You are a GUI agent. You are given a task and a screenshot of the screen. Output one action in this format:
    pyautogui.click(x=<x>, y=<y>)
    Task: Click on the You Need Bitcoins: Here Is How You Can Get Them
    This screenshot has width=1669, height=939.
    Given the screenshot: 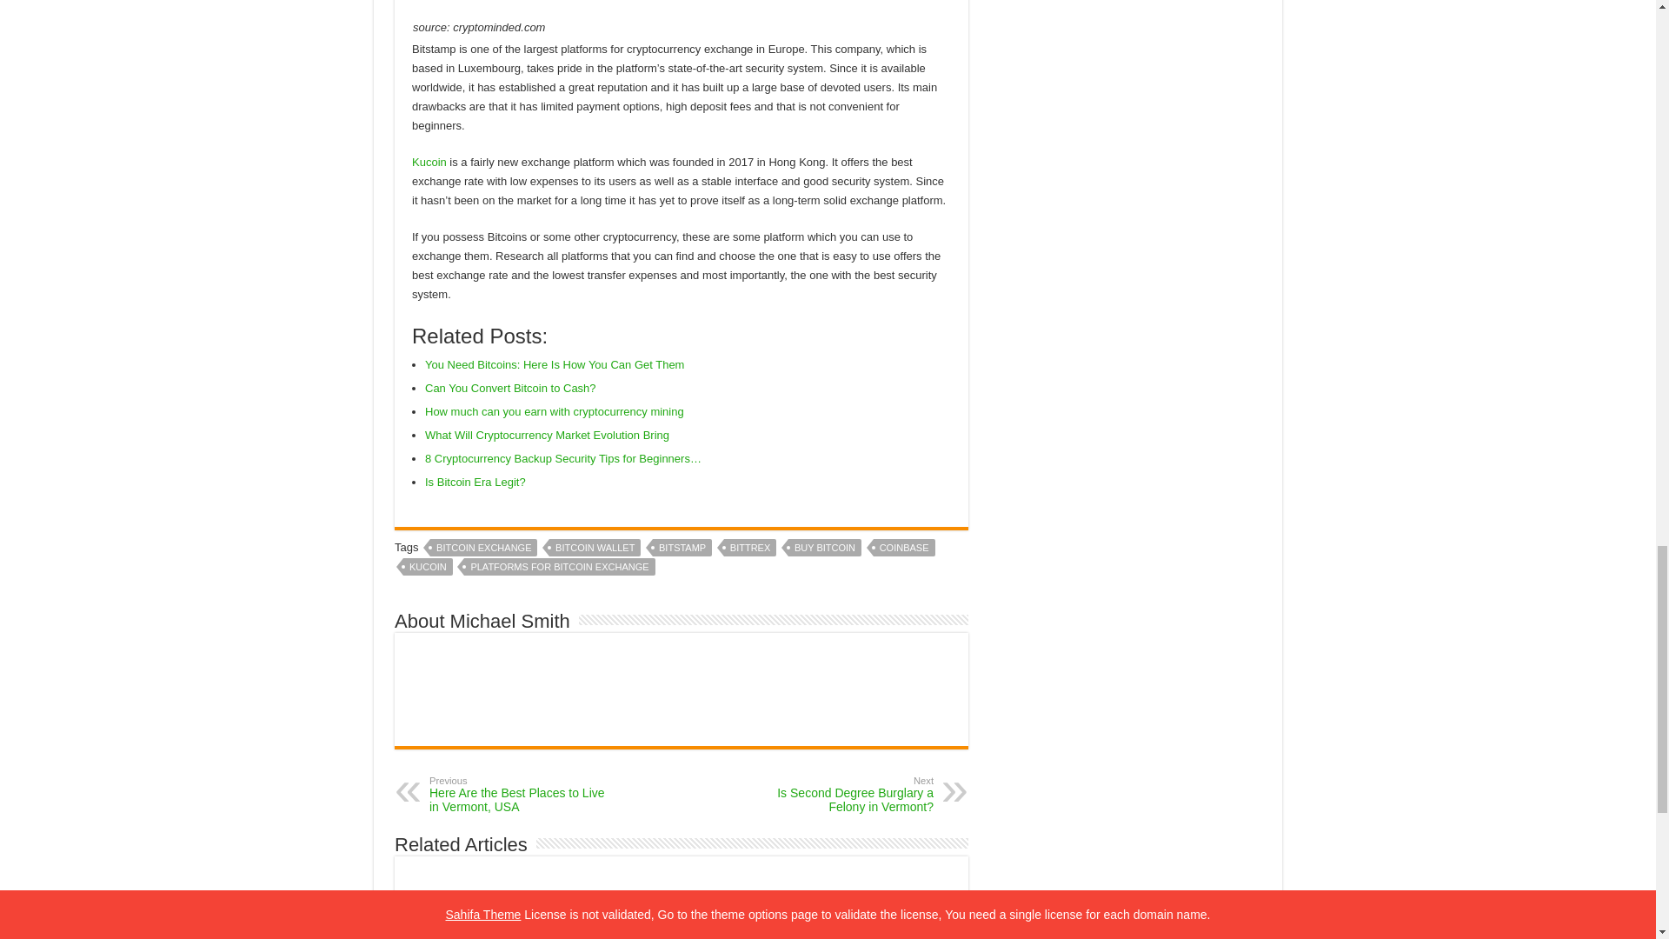 What is the action you would take?
    pyautogui.click(x=555, y=363)
    